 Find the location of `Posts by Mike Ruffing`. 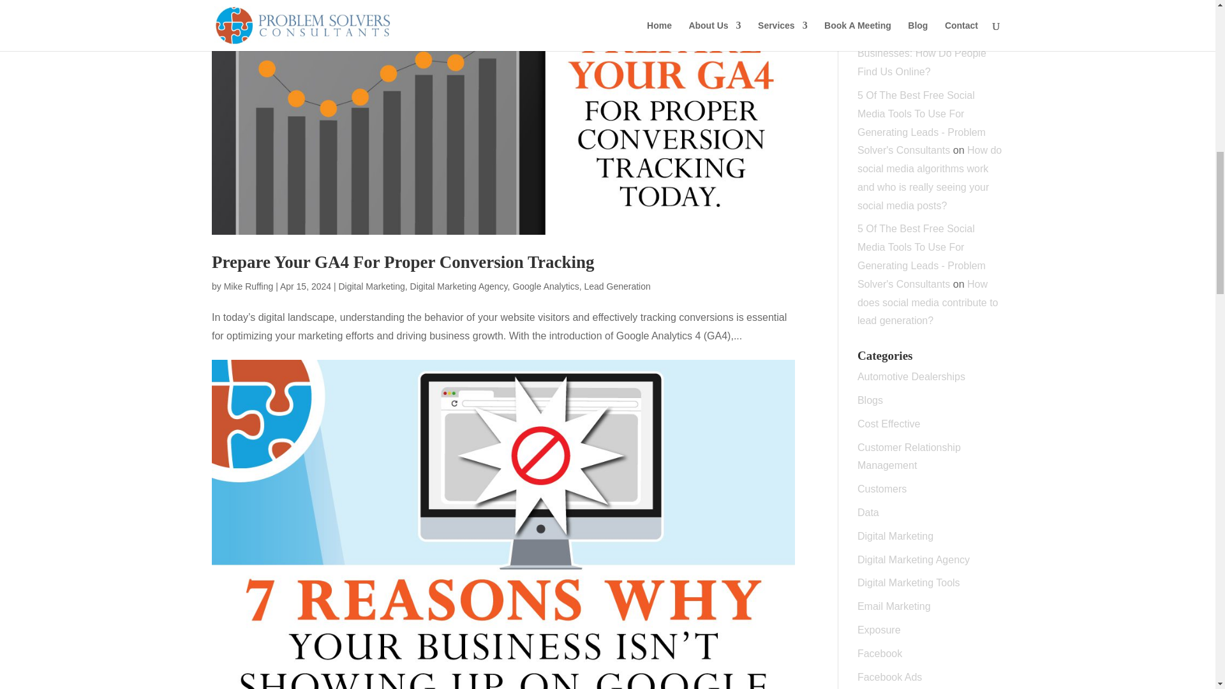

Posts by Mike Ruffing is located at coordinates (249, 286).